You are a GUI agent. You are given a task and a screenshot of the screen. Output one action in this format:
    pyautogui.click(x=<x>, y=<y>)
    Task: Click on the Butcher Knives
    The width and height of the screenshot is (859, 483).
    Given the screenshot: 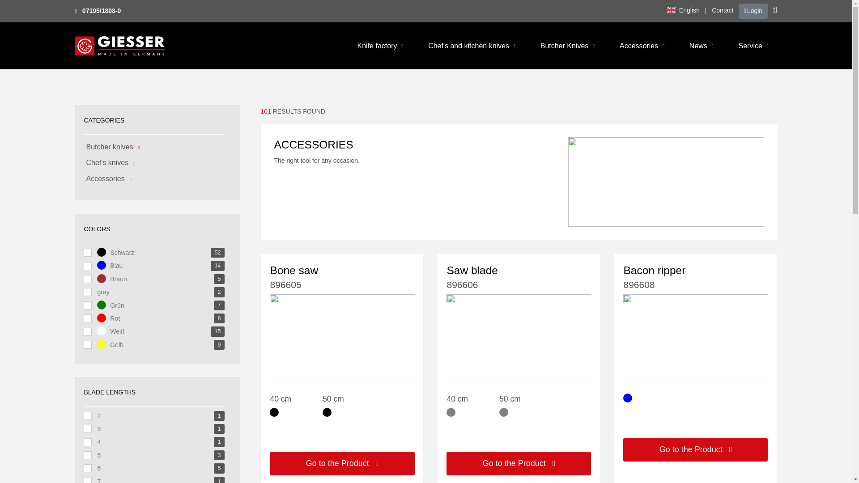 What is the action you would take?
    pyautogui.click(x=564, y=46)
    